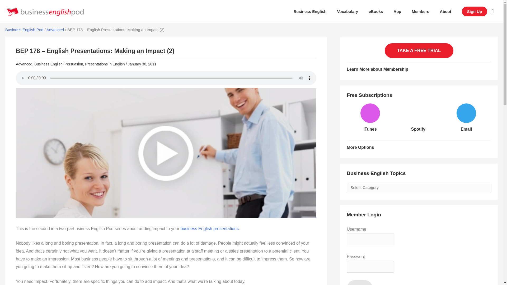 This screenshot has width=507, height=285. Describe the element at coordinates (210, 229) in the screenshot. I see `business English presentation` at that location.